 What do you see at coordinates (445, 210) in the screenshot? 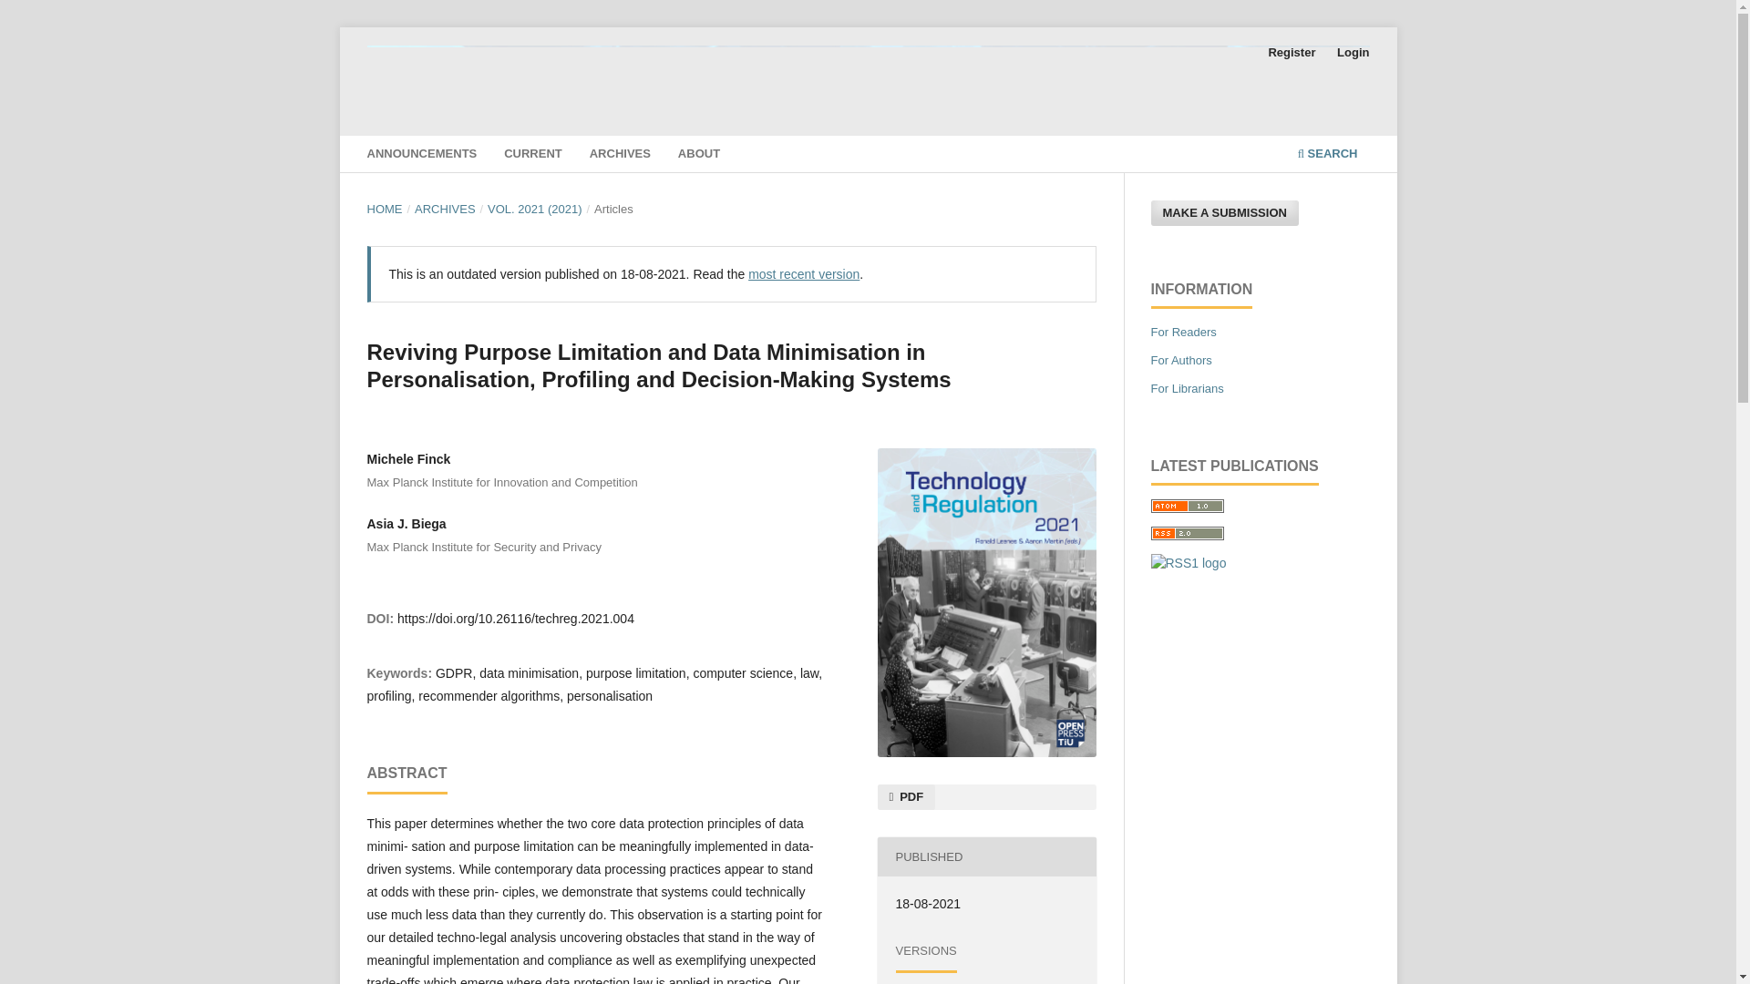
I see `ARCHIVES` at bounding box center [445, 210].